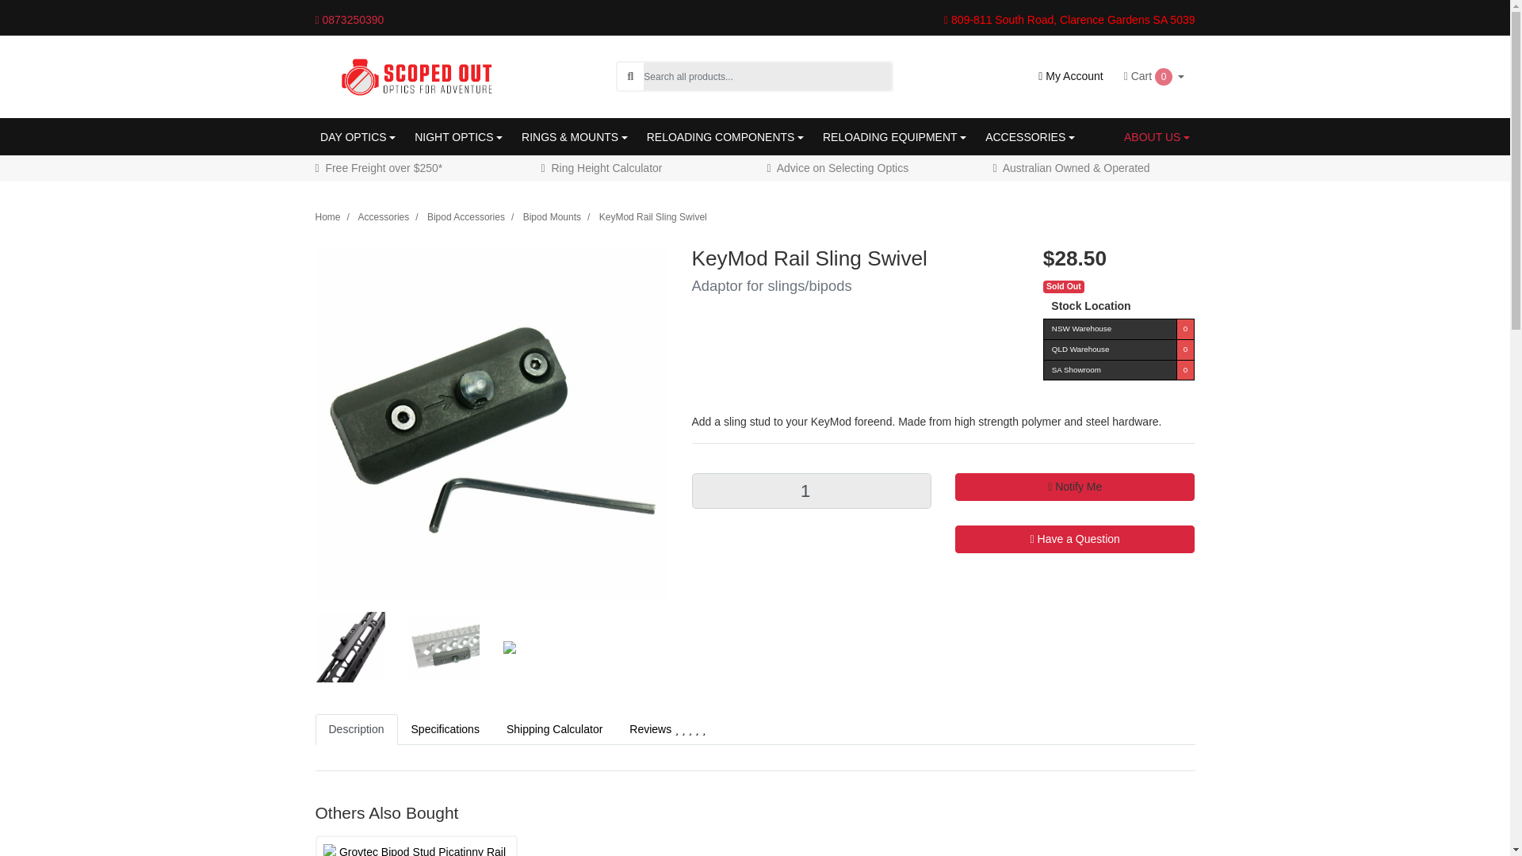 The width and height of the screenshot is (1522, 856). What do you see at coordinates (415, 75) in the screenshot?
I see `Scoped Out` at bounding box center [415, 75].